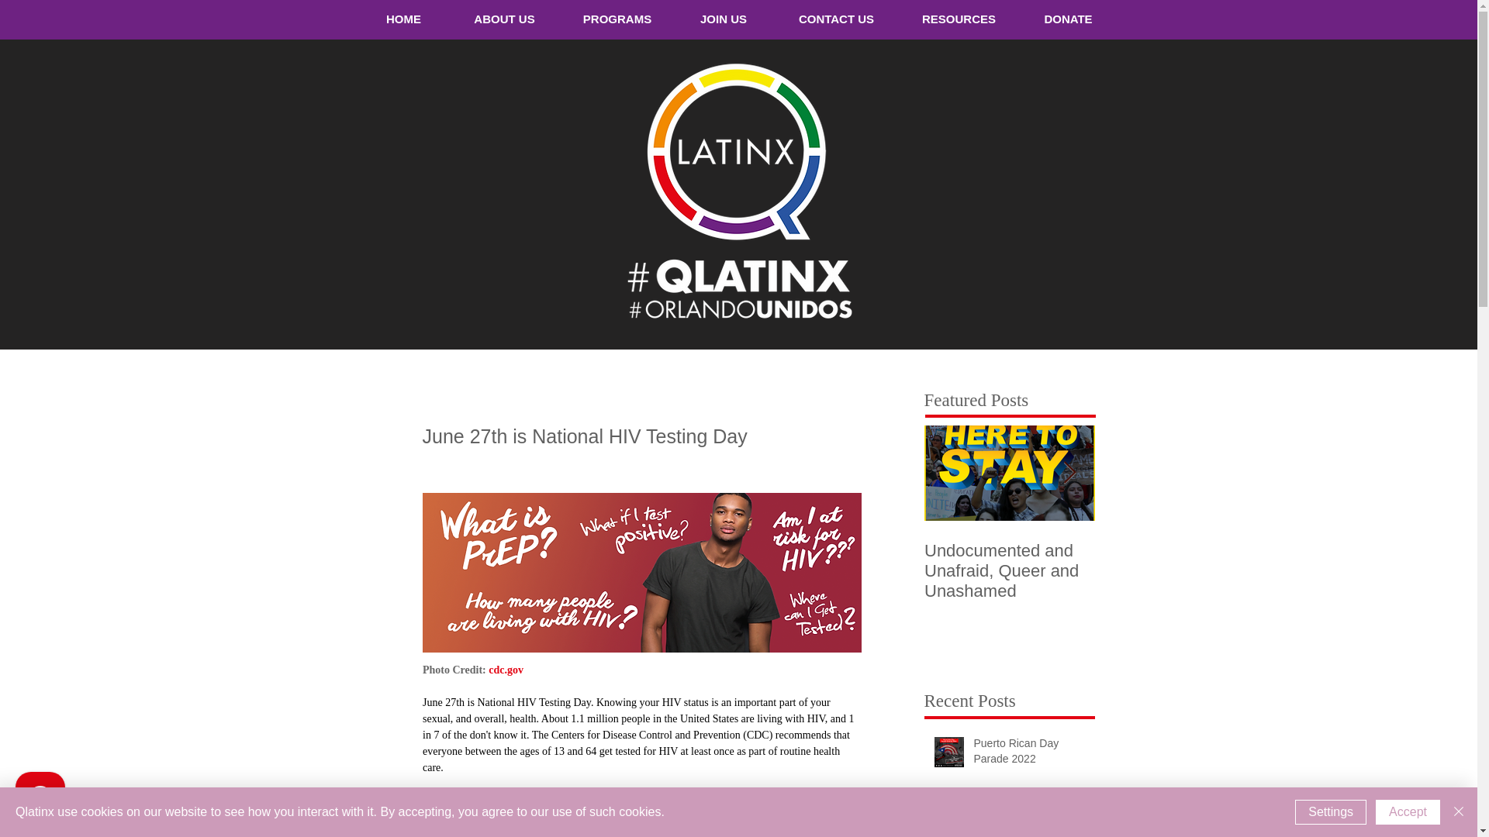 This screenshot has height=837, width=1489. I want to click on JOIN US, so click(723, 19).